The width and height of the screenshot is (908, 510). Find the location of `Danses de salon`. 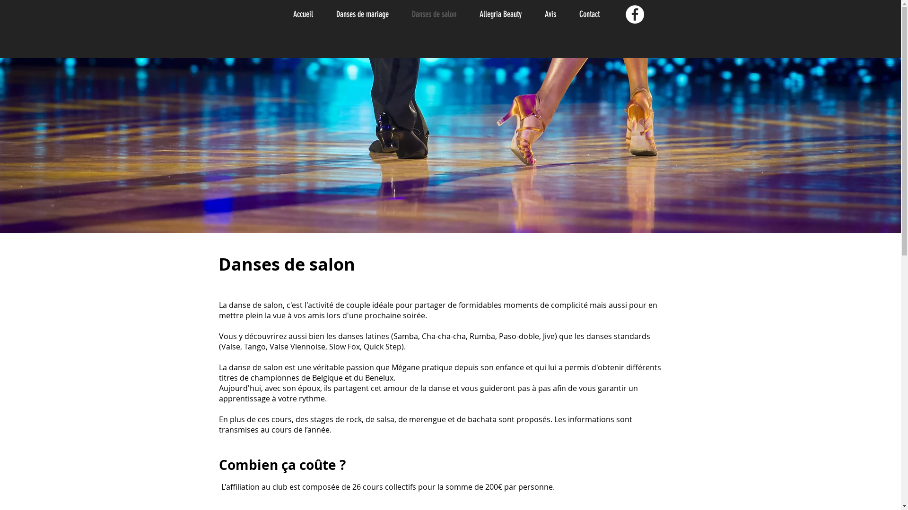

Danses de salon is located at coordinates (438, 14).